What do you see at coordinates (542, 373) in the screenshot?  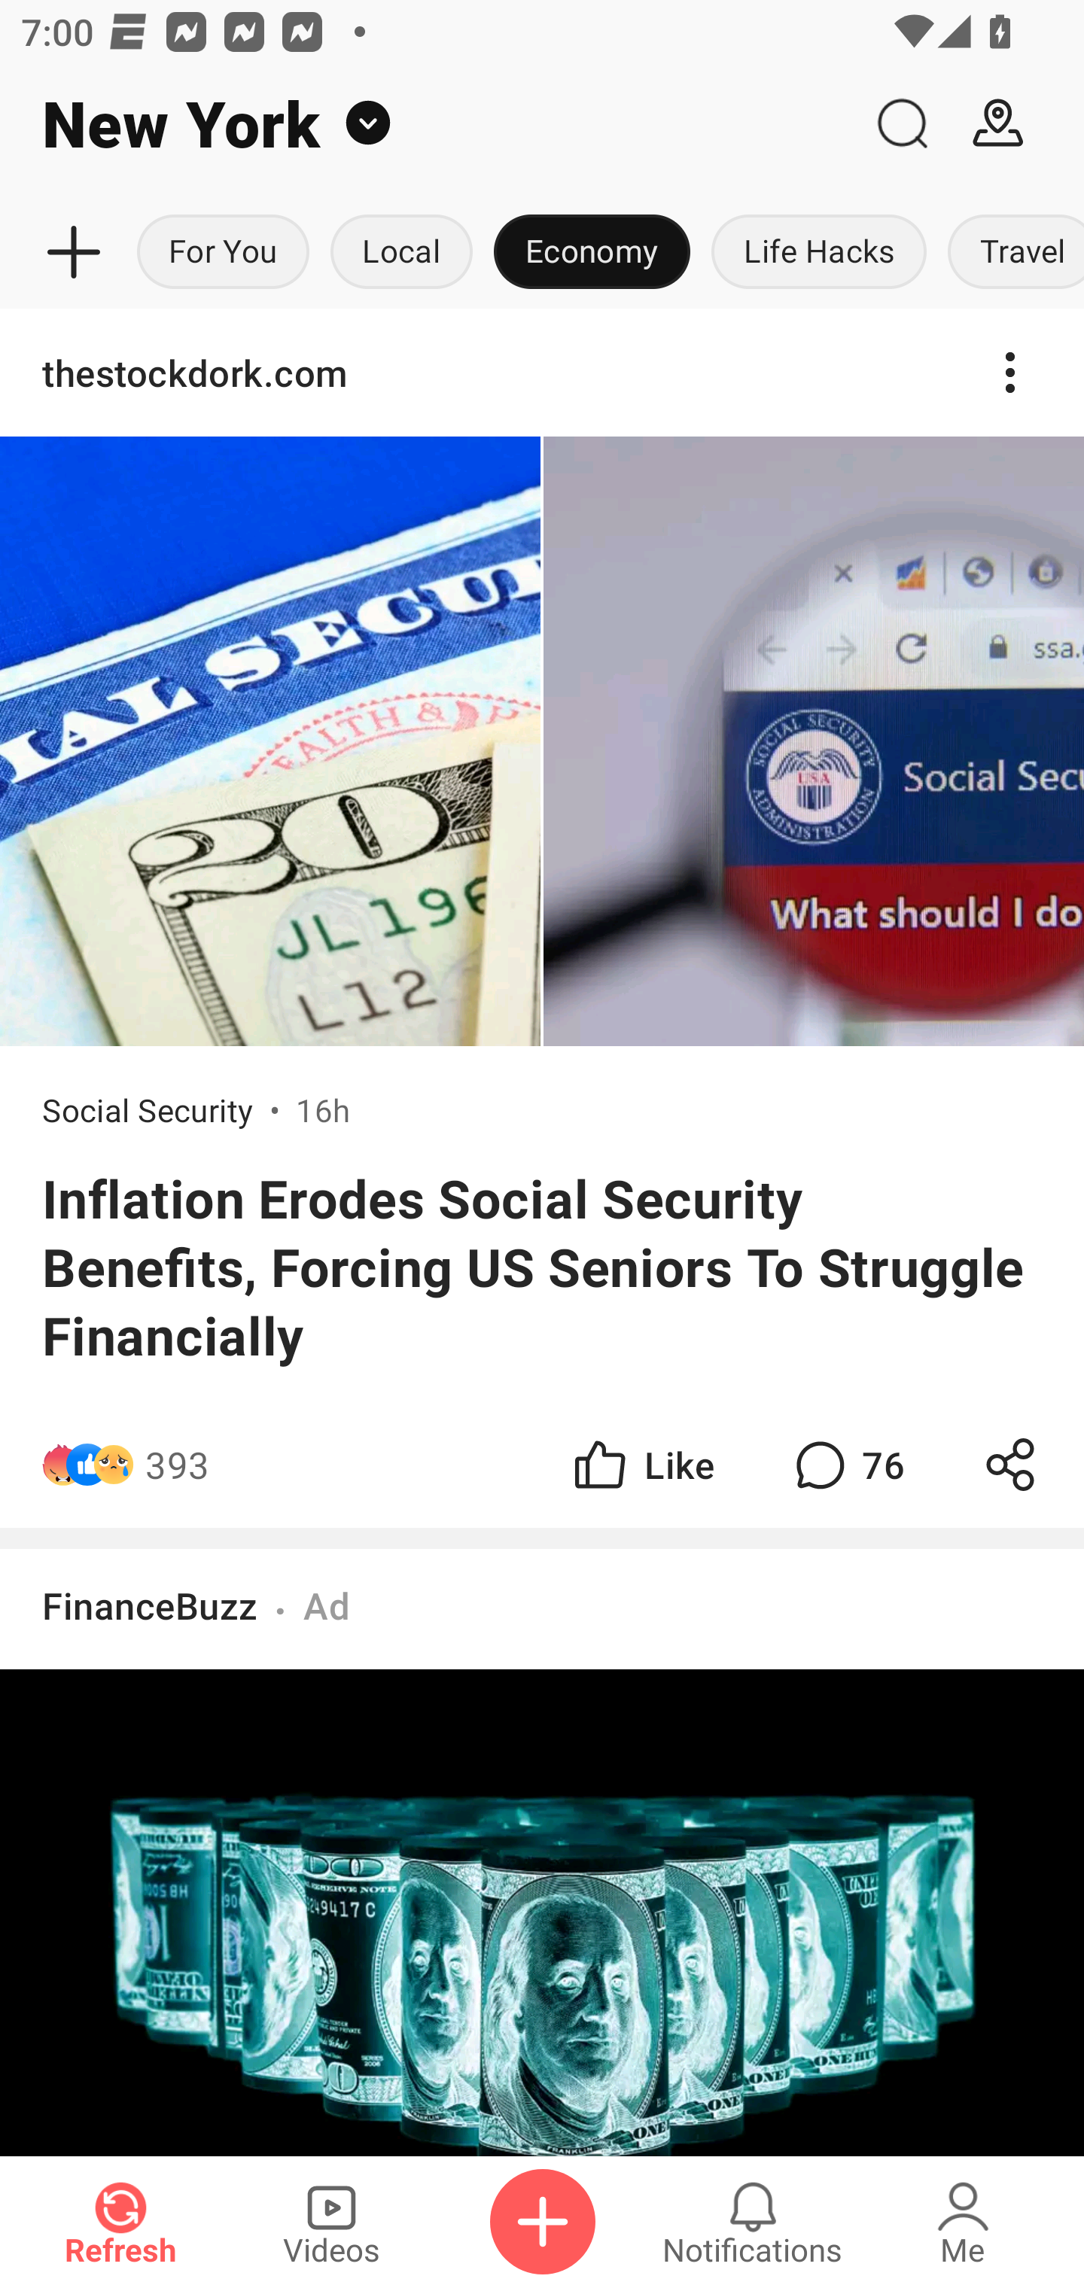 I see `thestockdork.com` at bounding box center [542, 373].